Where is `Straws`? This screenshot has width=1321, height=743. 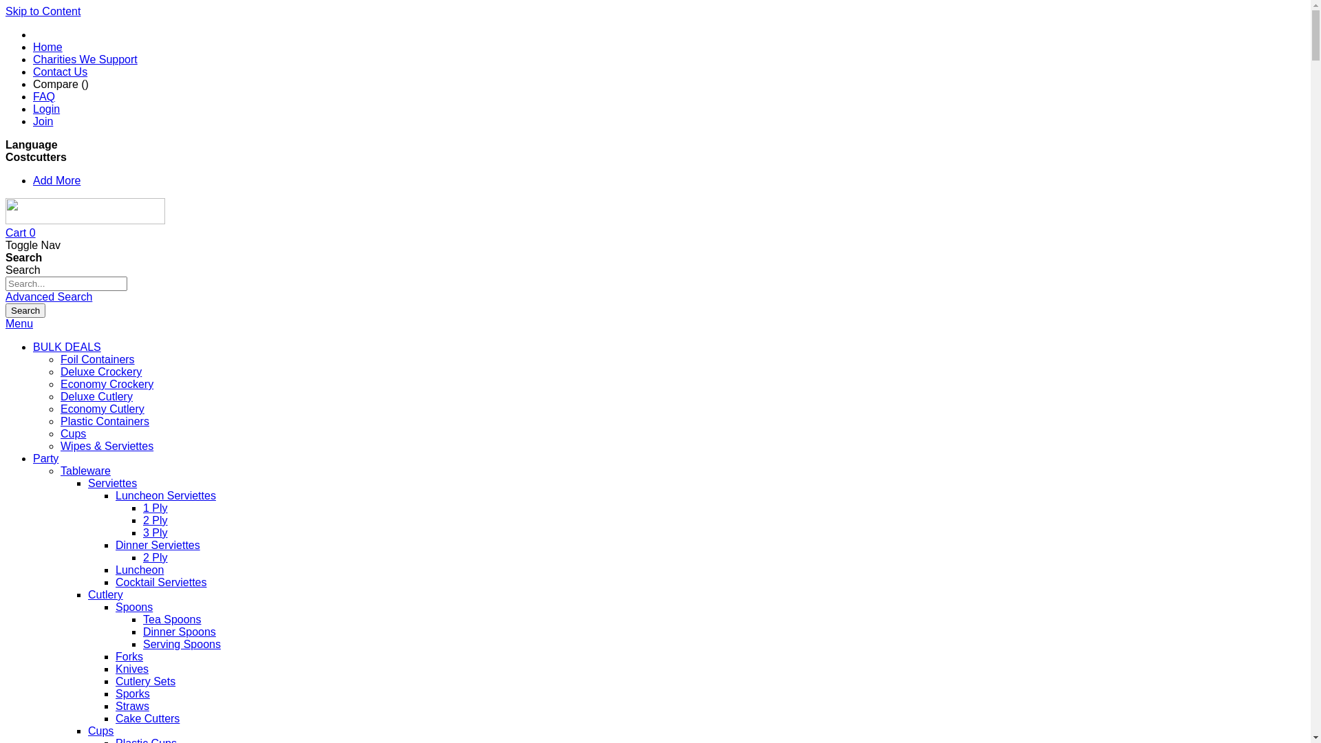
Straws is located at coordinates (132, 706).